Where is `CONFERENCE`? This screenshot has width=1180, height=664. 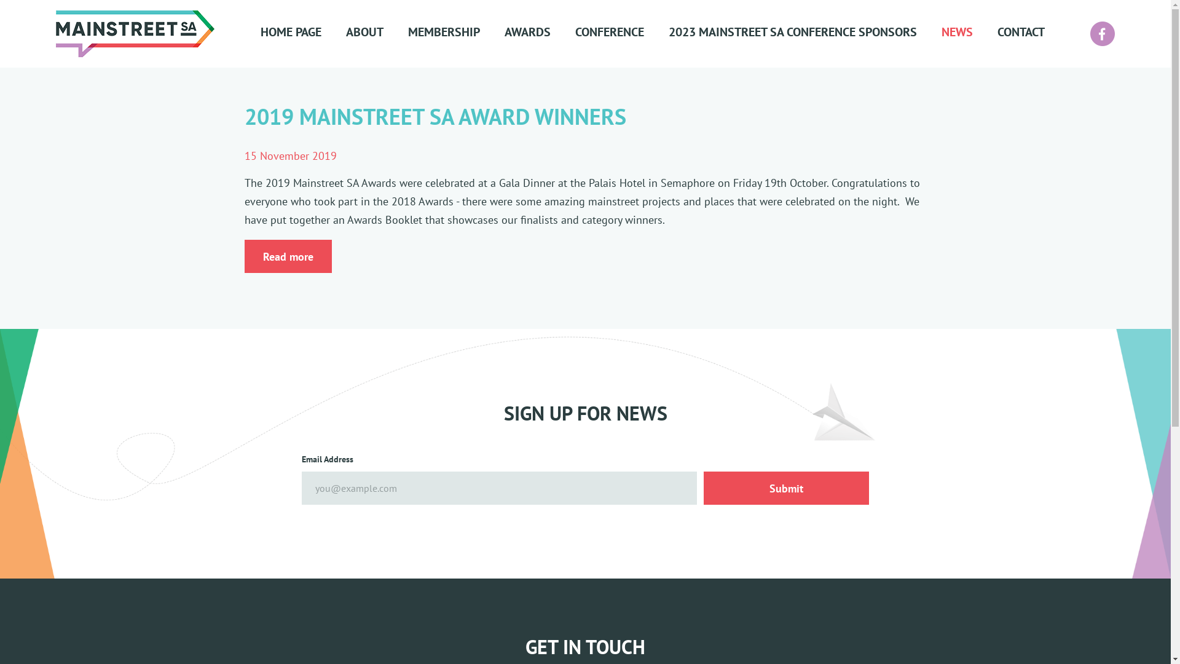 CONFERENCE is located at coordinates (622, 33).